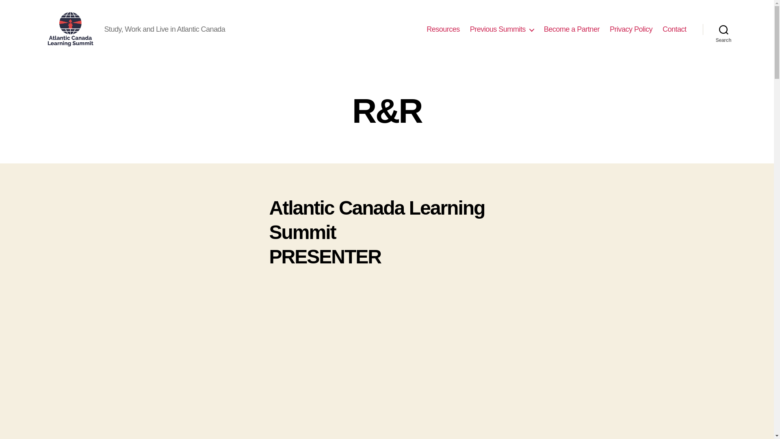  Describe the element at coordinates (502, 29) in the screenshot. I see `Previous Summits` at that location.